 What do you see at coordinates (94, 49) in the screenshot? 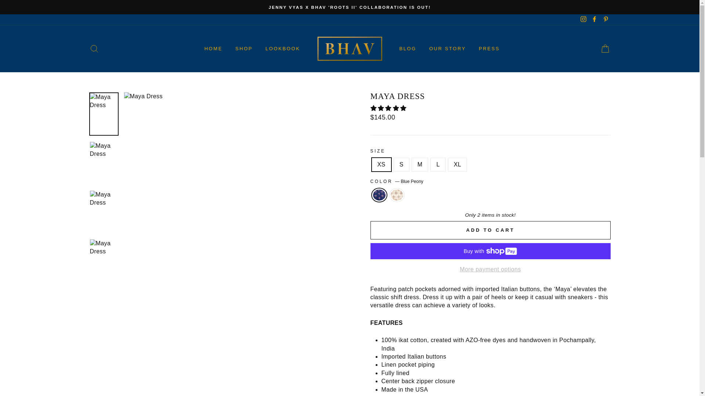
I see `SEARCH` at bounding box center [94, 49].